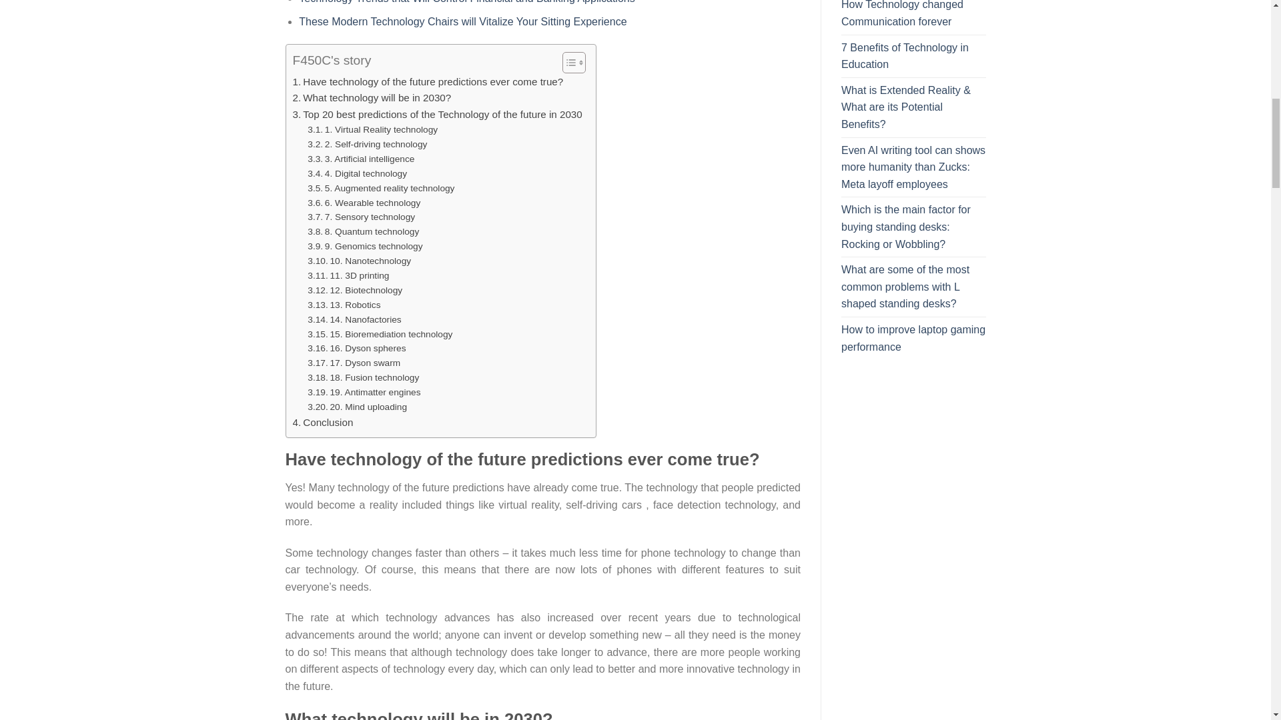  I want to click on 18. Fusion technology, so click(363, 377).